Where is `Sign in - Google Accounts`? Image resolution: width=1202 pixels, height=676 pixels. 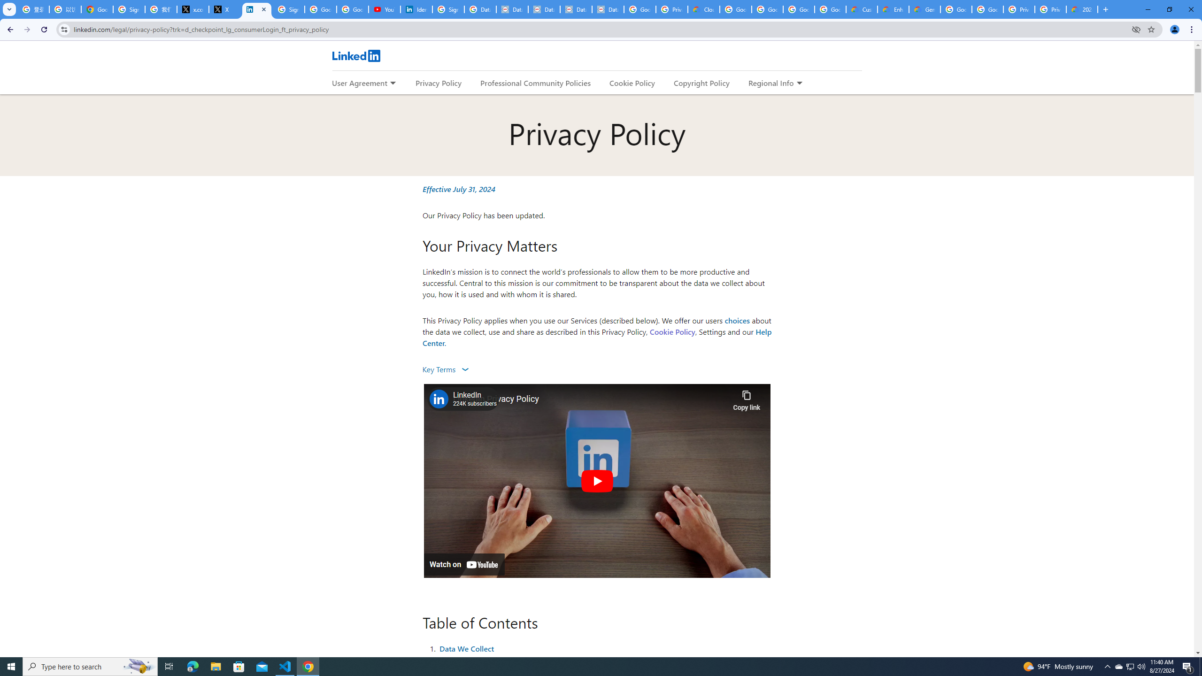
Sign in - Google Accounts is located at coordinates (288, 9).